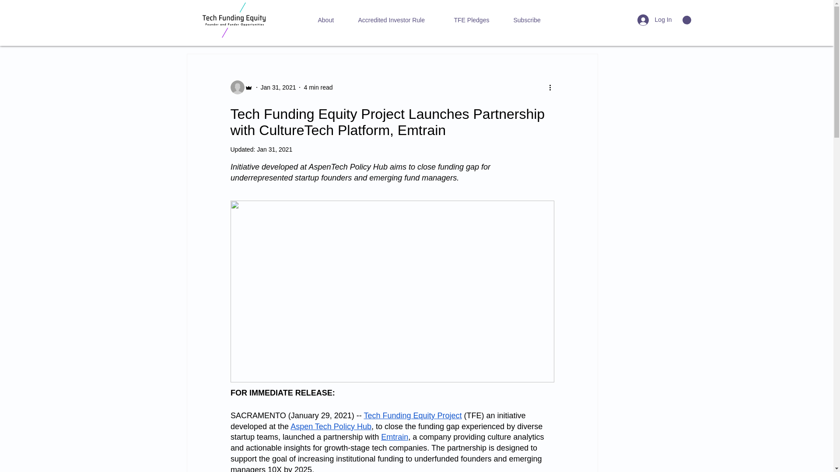 Image resolution: width=840 pixels, height=472 pixels. Describe the element at coordinates (252, 28) in the screenshot. I see `Government Policy` at that location.